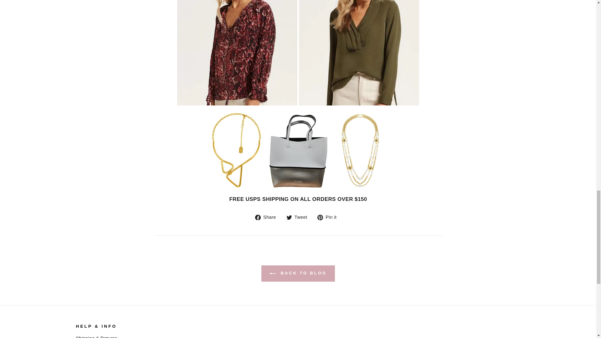 This screenshot has width=601, height=338. I want to click on twitter, so click(289, 217).